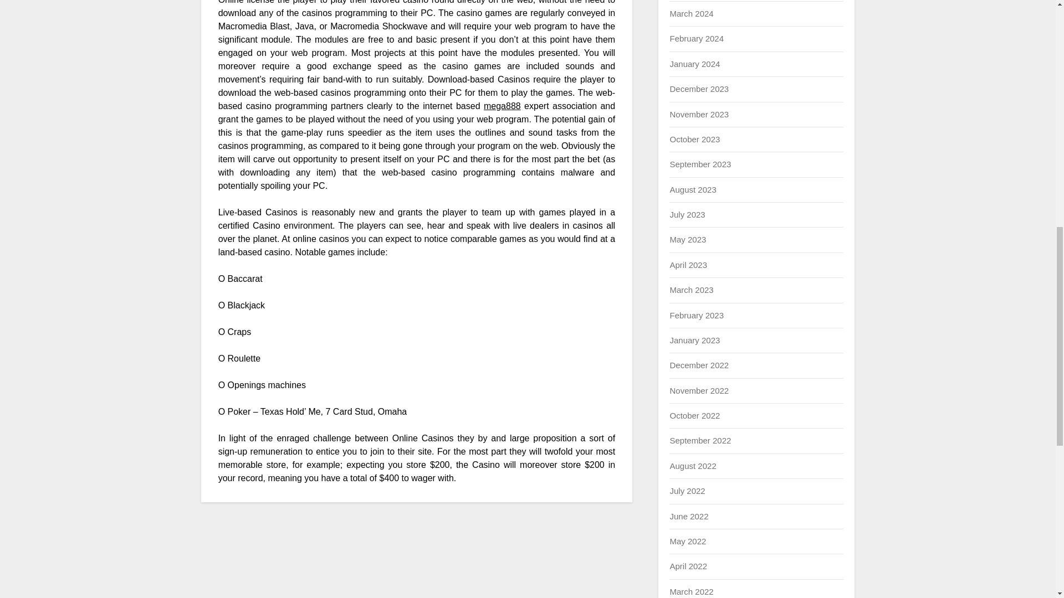 This screenshot has width=1064, height=598. Describe the element at coordinates (693, 465) in the screenshot. I see `August 2022` at that location.